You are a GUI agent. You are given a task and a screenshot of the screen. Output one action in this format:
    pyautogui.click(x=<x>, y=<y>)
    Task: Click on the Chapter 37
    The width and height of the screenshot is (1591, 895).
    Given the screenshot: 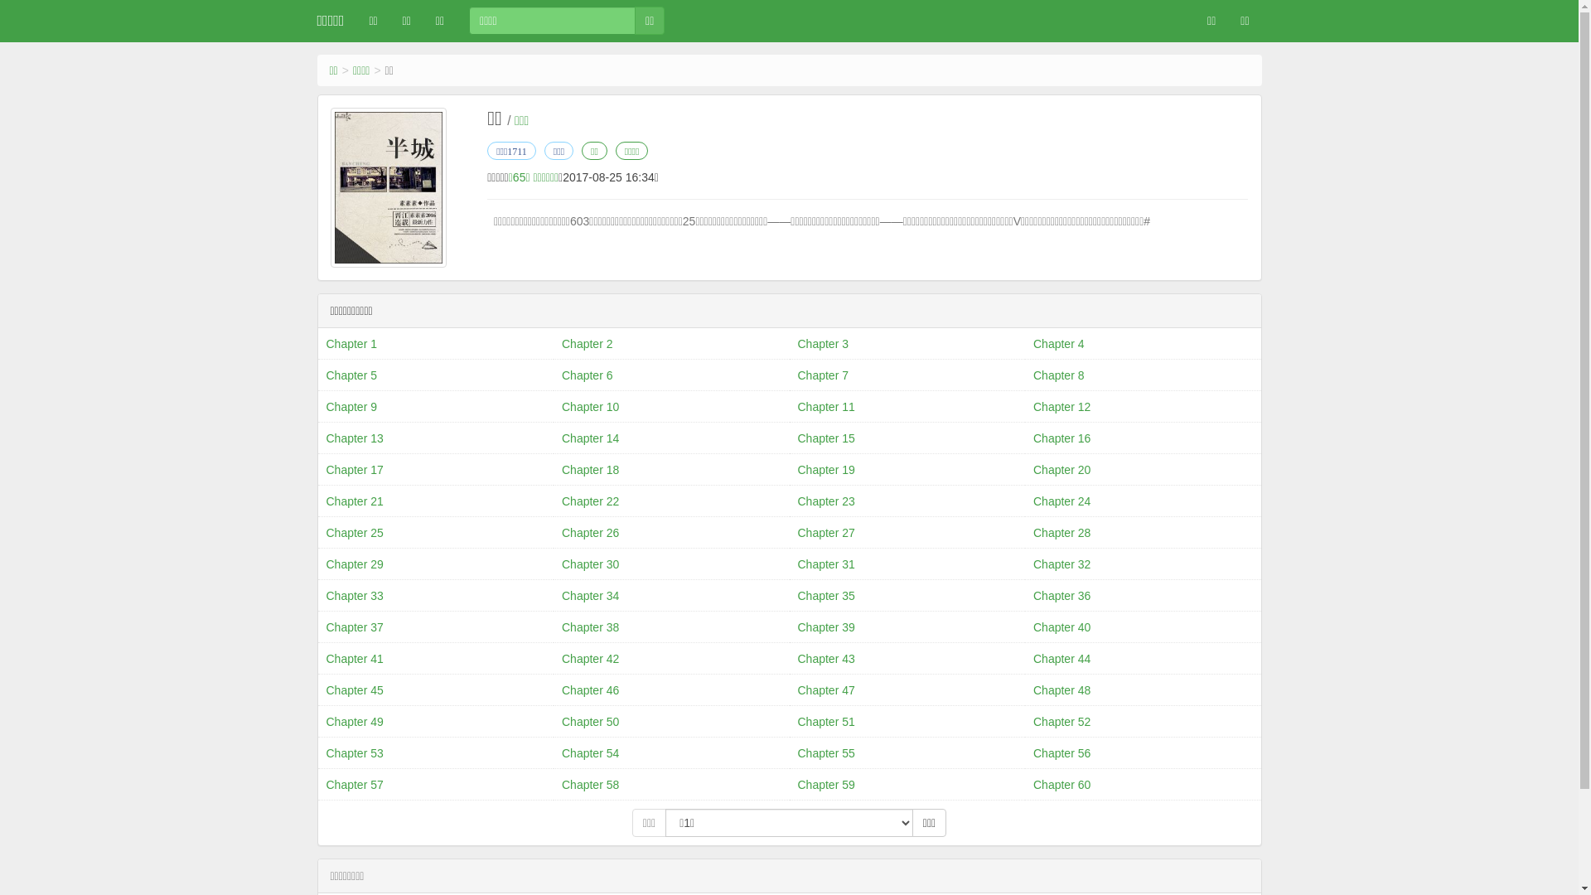 What is the action you would take?
    pyautogui.click(x=436, y=627)
    